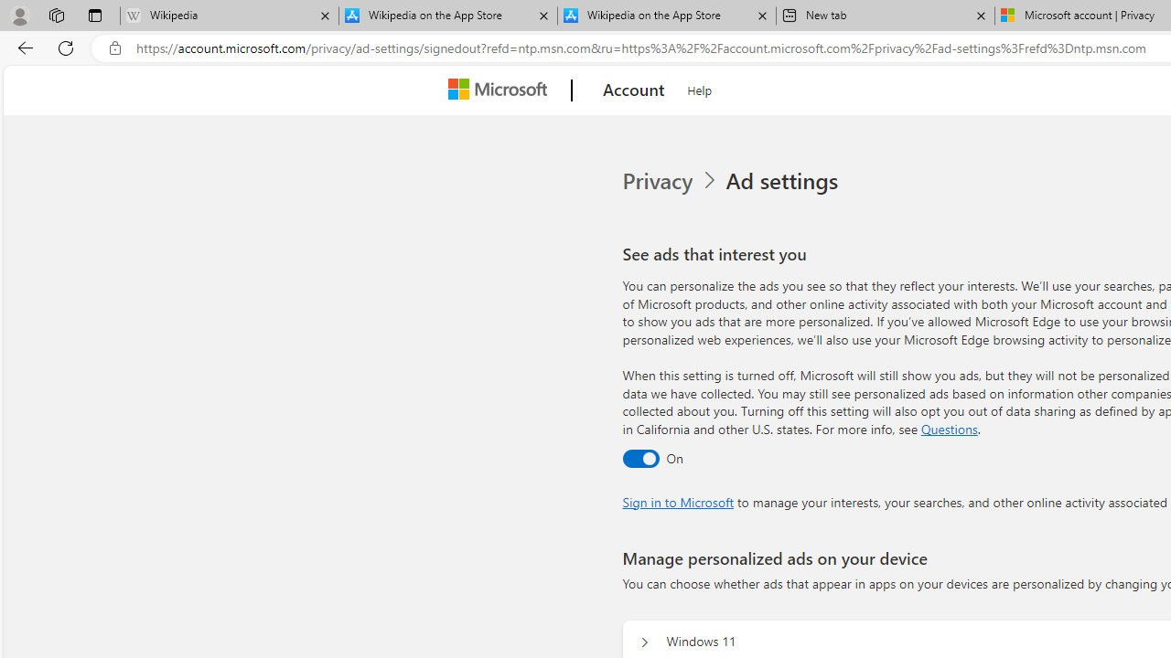 This screenshot has height=658, width=1171. Describe the element at coordinates (981, 15) in the screenshot. I see `Close tab` at that location.